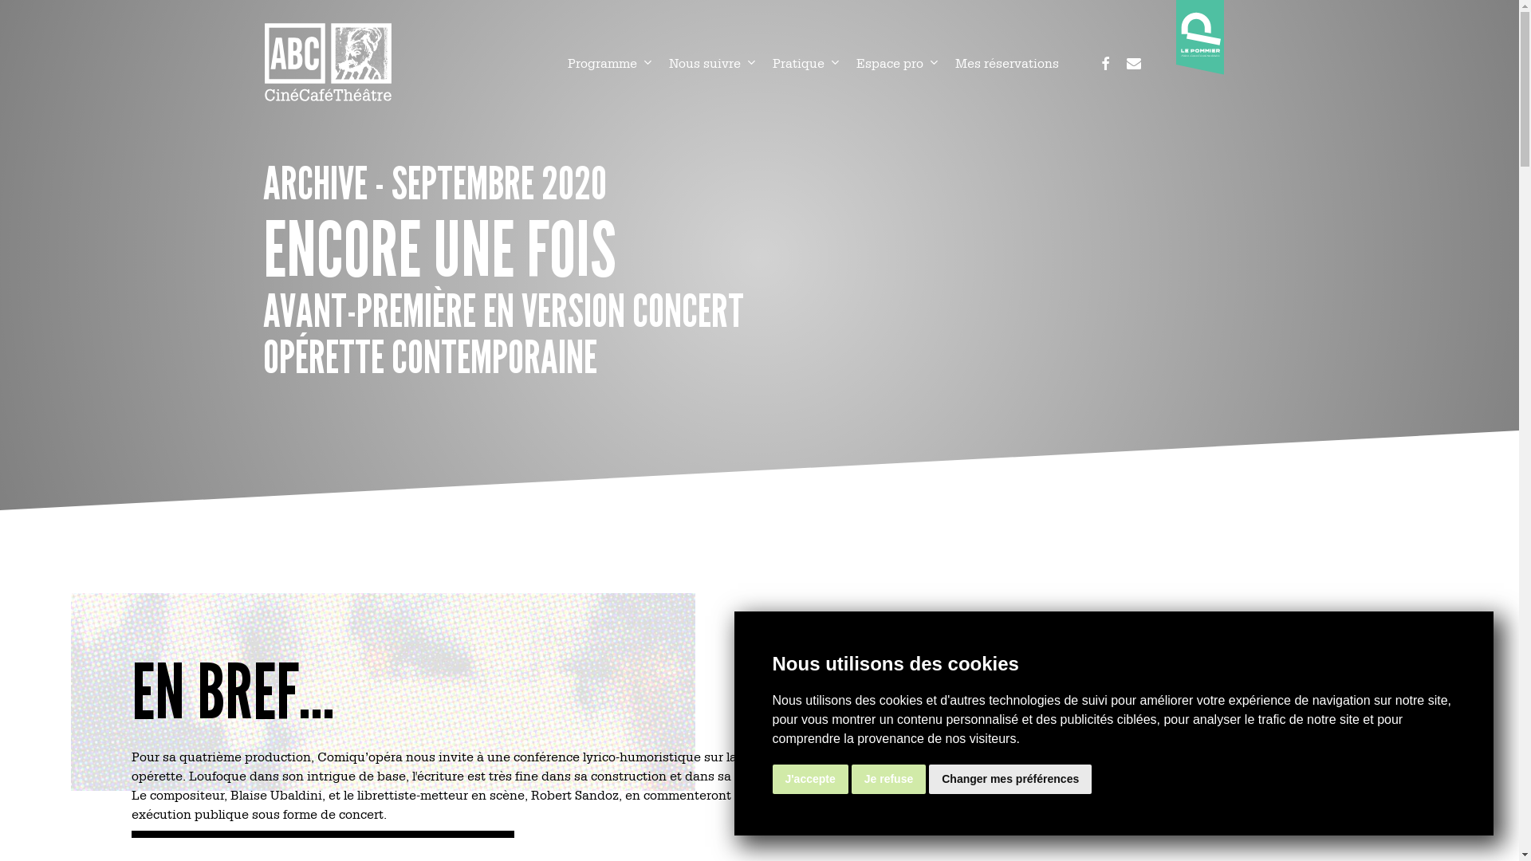  I want to click on Pratique, so click(806, 62).